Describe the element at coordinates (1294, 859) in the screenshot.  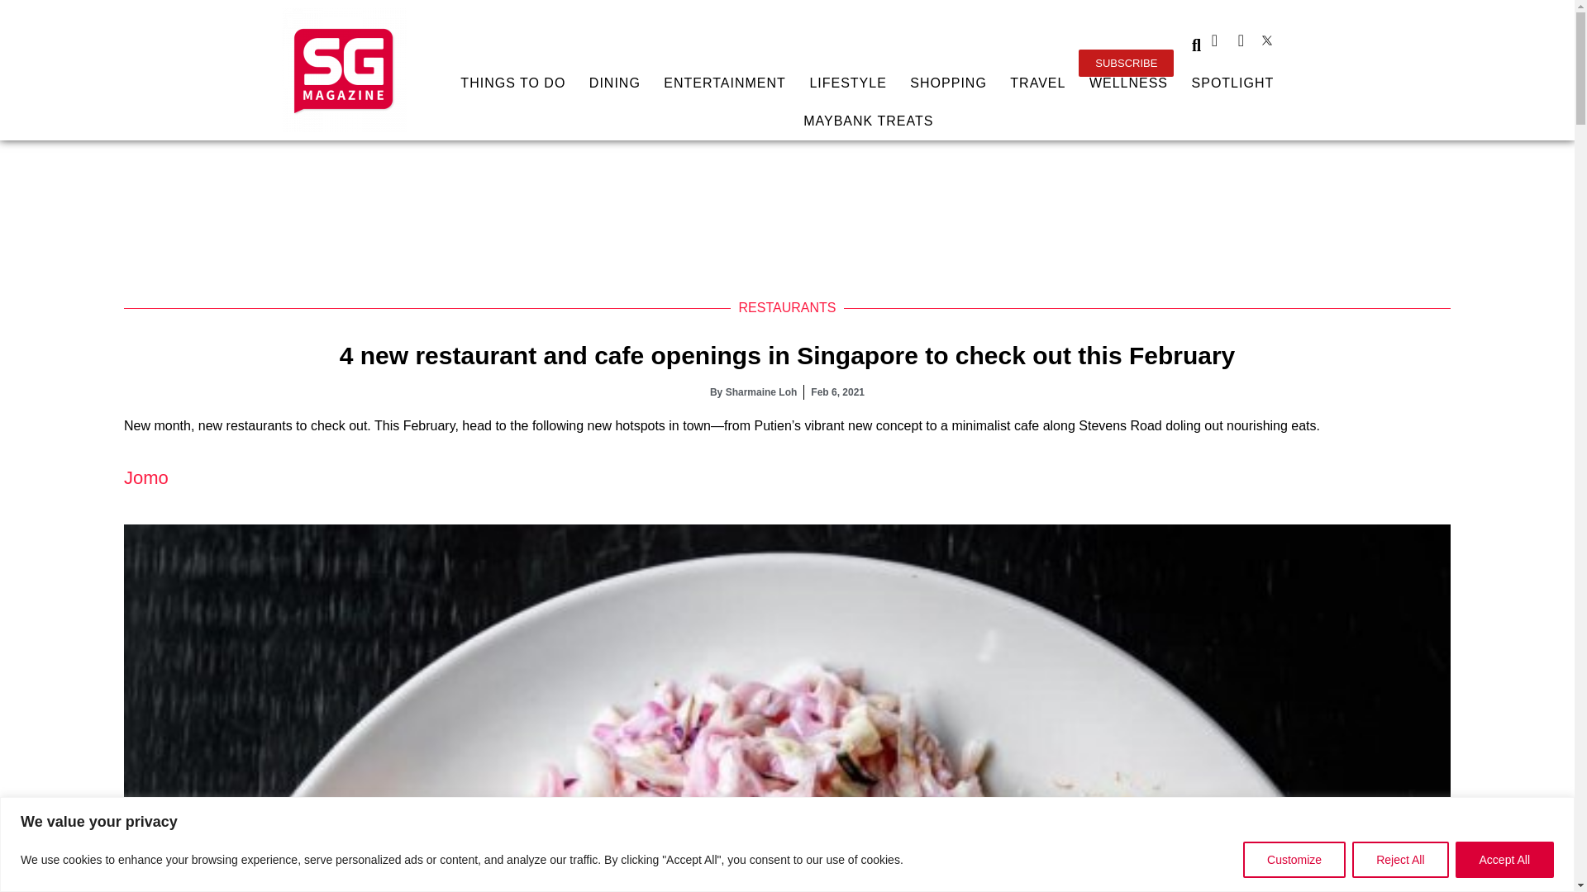
I see `Customize` at that location.